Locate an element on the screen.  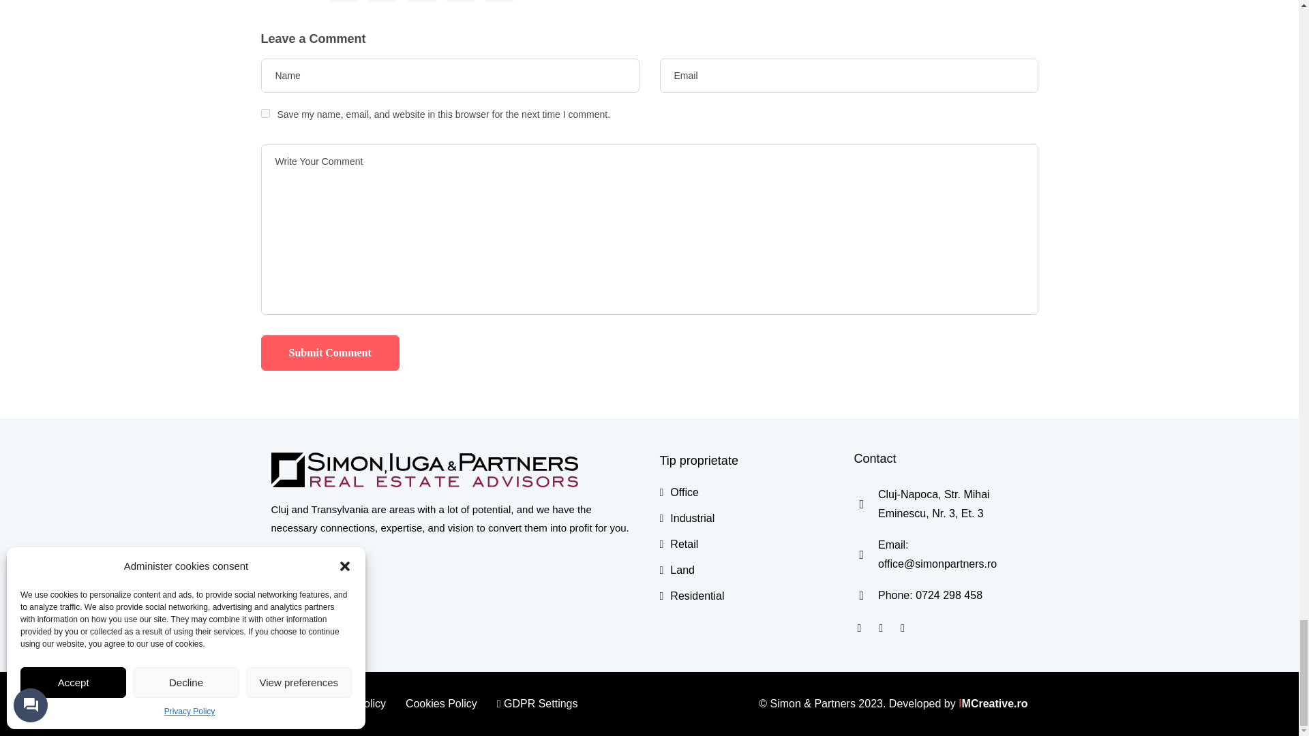
Retail is located at coordinates (679, 544).